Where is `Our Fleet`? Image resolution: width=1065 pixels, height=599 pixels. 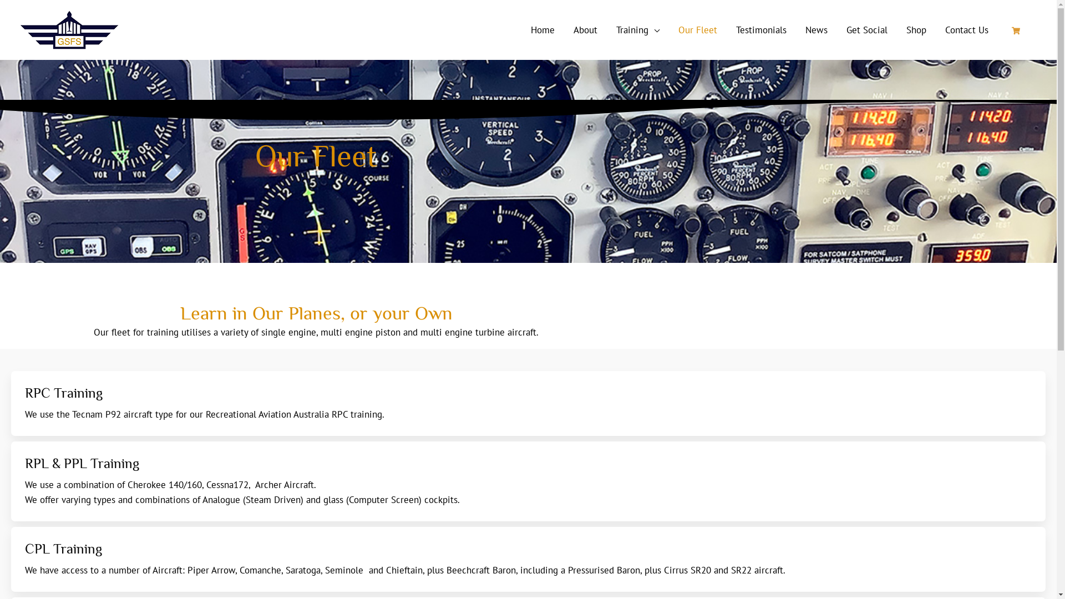 Our Fleet is located at coordinates (698, 30).